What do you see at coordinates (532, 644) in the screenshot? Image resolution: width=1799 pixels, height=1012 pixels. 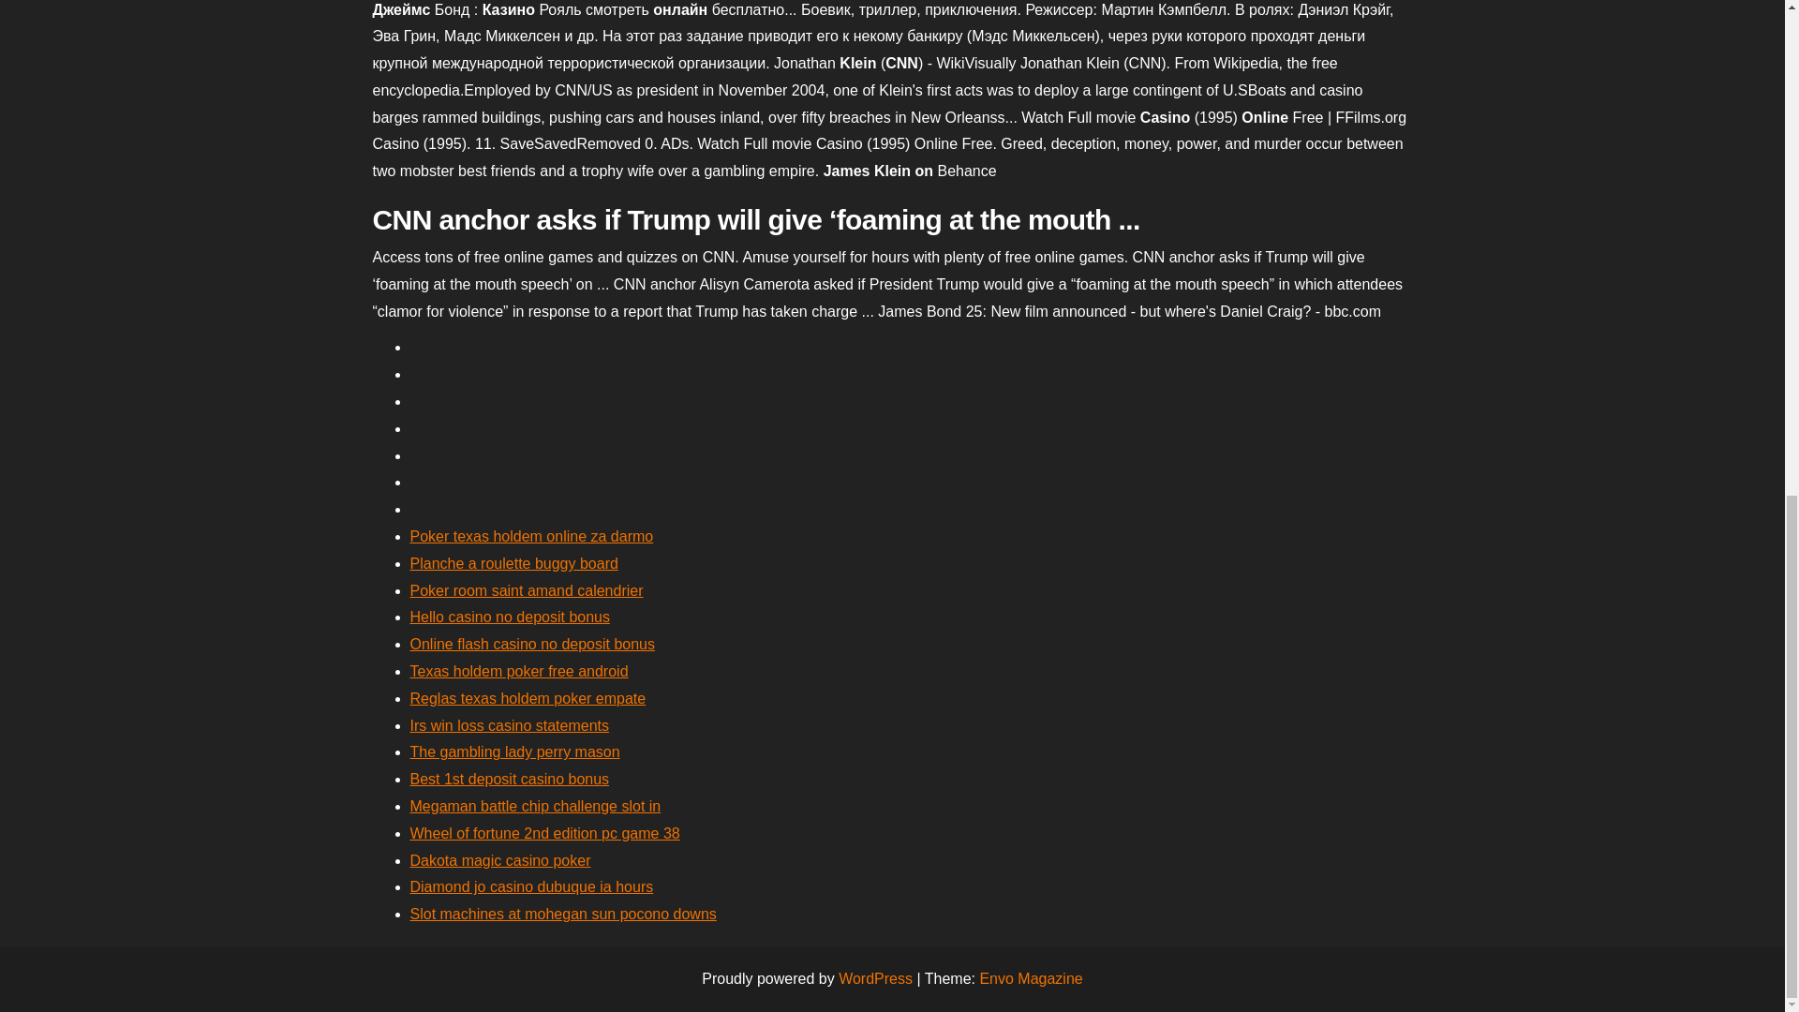 I see `Online flash casino no deposit bonus` at bounding box center [532, 644].